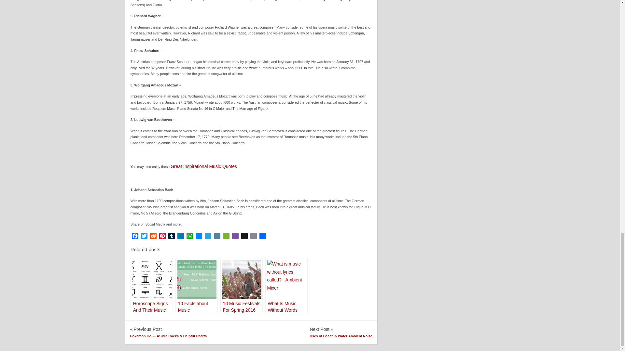 The height and width of the screenshot is (351, 625). What do you see at coordinates (253, 237) in the screenshot?
I see `Email` at bounding box center [253, 237].